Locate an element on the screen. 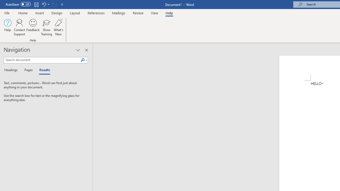 This screenshot has height=191, width=340. Feedback is located at coordinates (33, 27).